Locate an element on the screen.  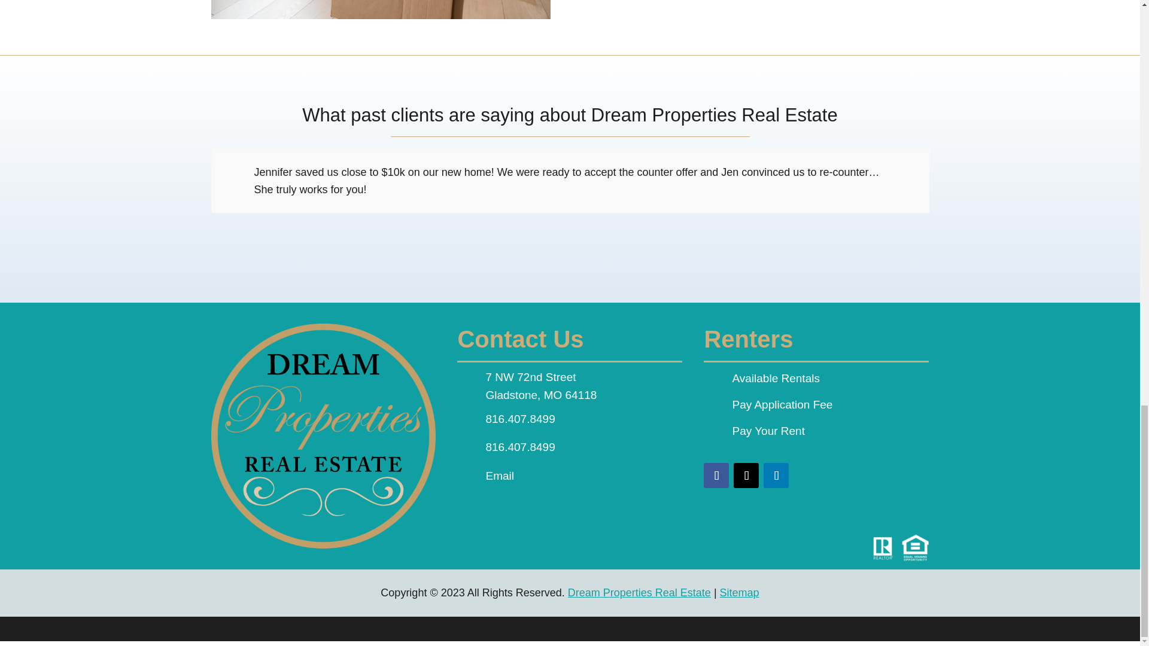
Follow on Facebook is located at coordinates (716, 476).